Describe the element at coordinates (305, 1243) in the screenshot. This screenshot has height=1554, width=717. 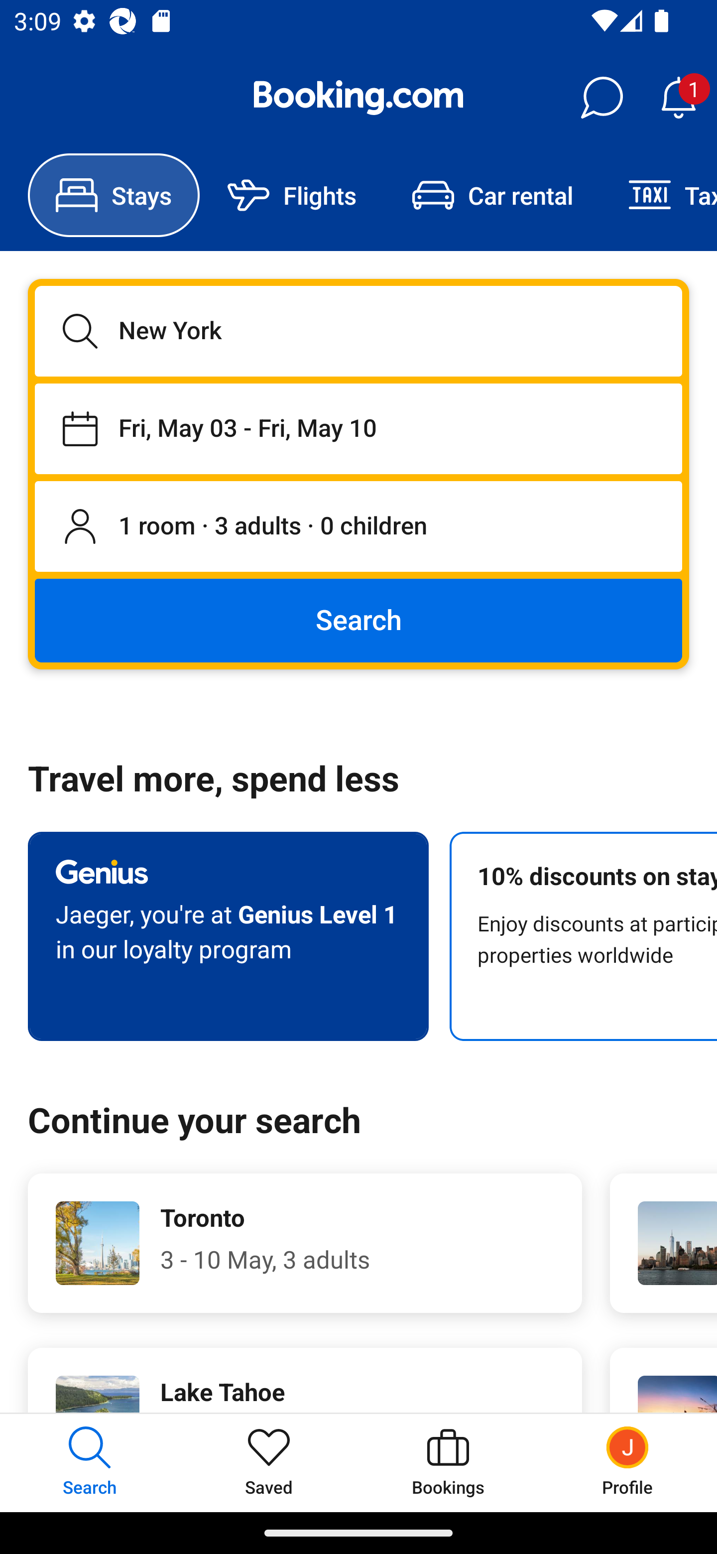
I see `Toronto 3 - 10 May, 3 adults` at that location.